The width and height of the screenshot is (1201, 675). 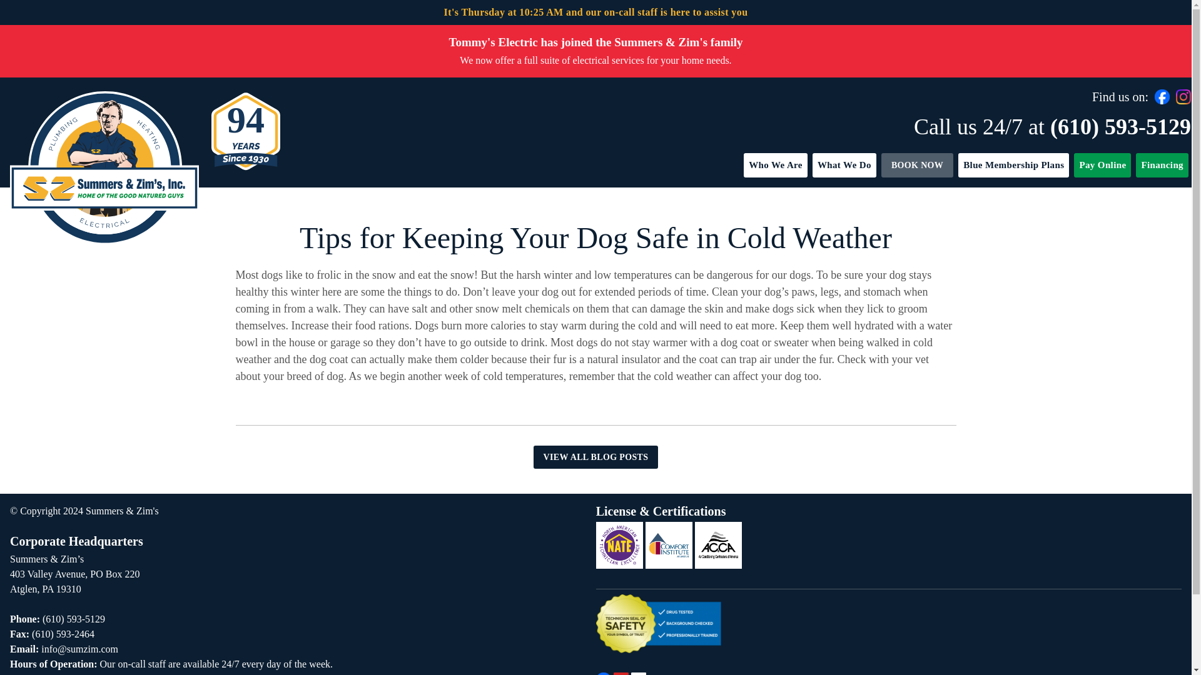 What do you see at coordinates (1162, 165) in the screenshot?
I see `Financing` at bounding box center [1162, 165].